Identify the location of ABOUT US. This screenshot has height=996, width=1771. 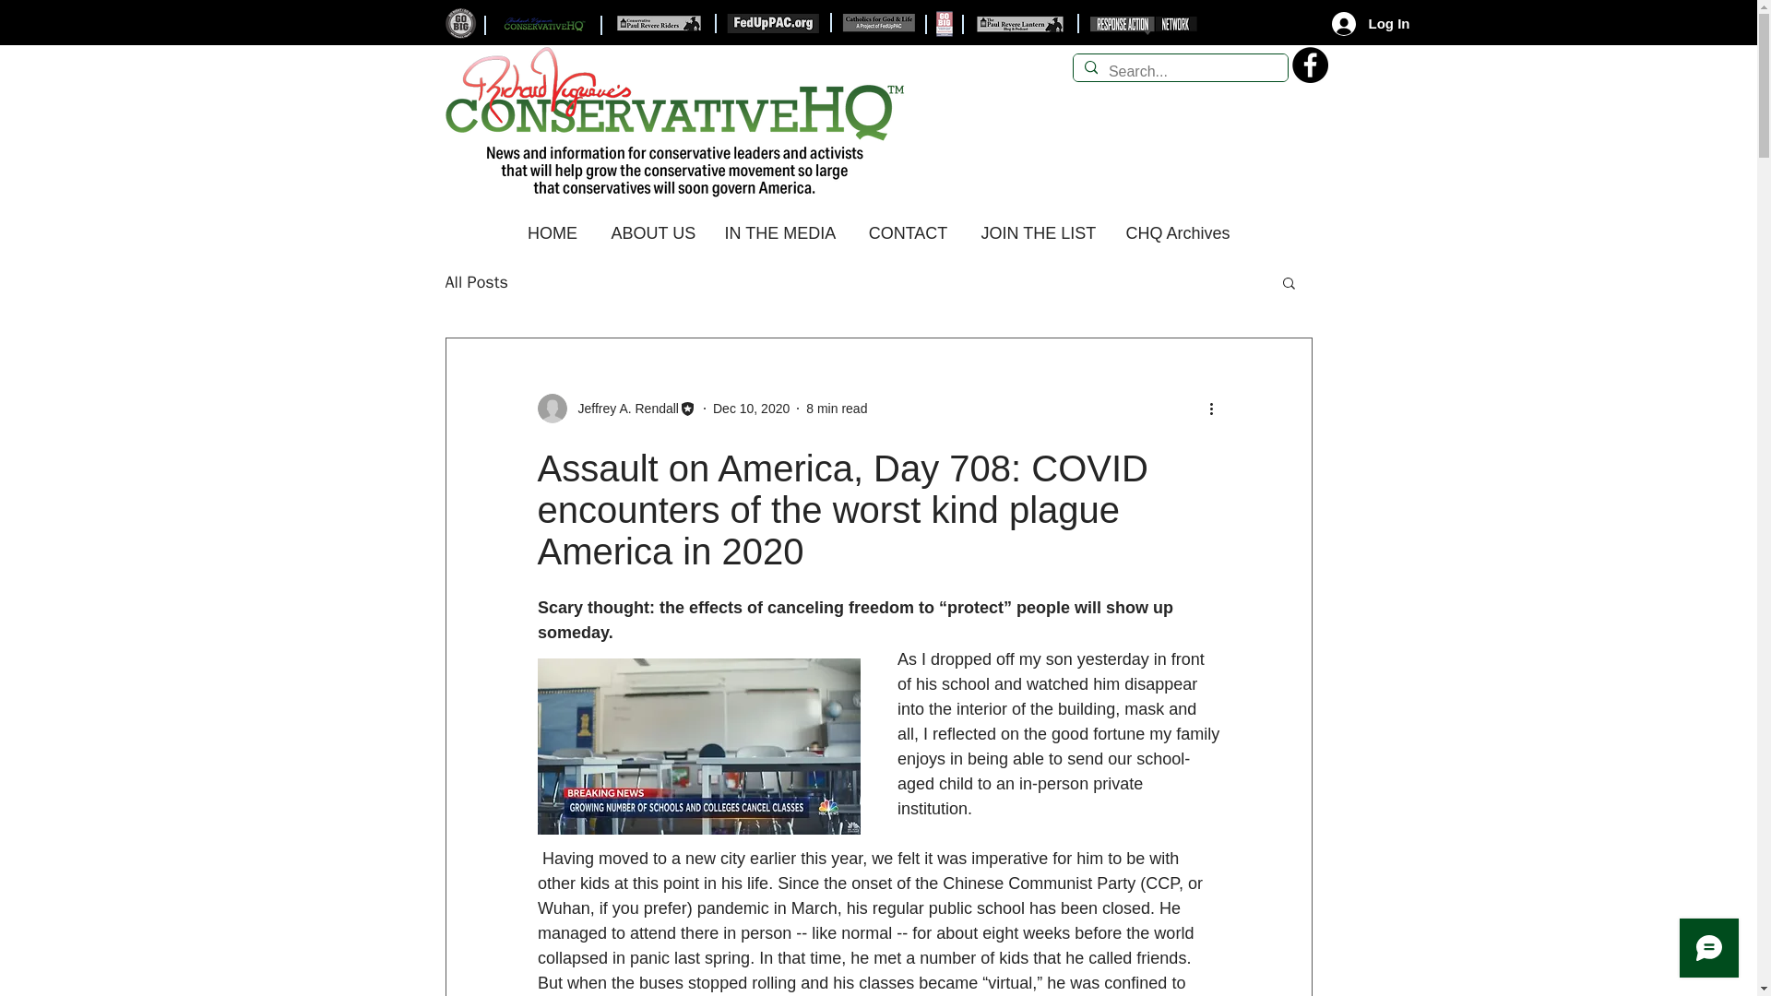
(649, 225).